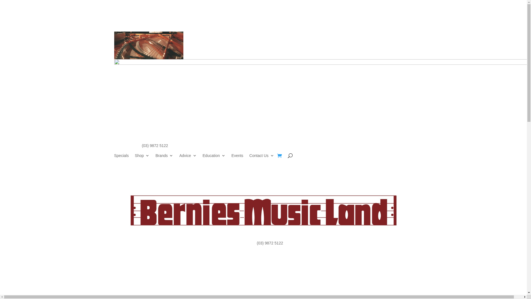 This screenshot has width=531, height=299. What do you see at coordinates (214, 157) in the screenshot?
I see `Education` at bounding box center [214, 157].